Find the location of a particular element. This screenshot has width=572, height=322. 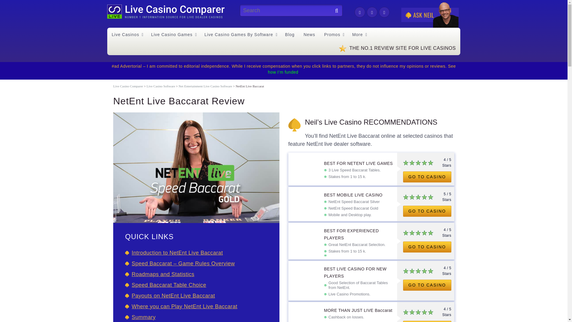

Live Casinos is located at coordinates (127, 35).